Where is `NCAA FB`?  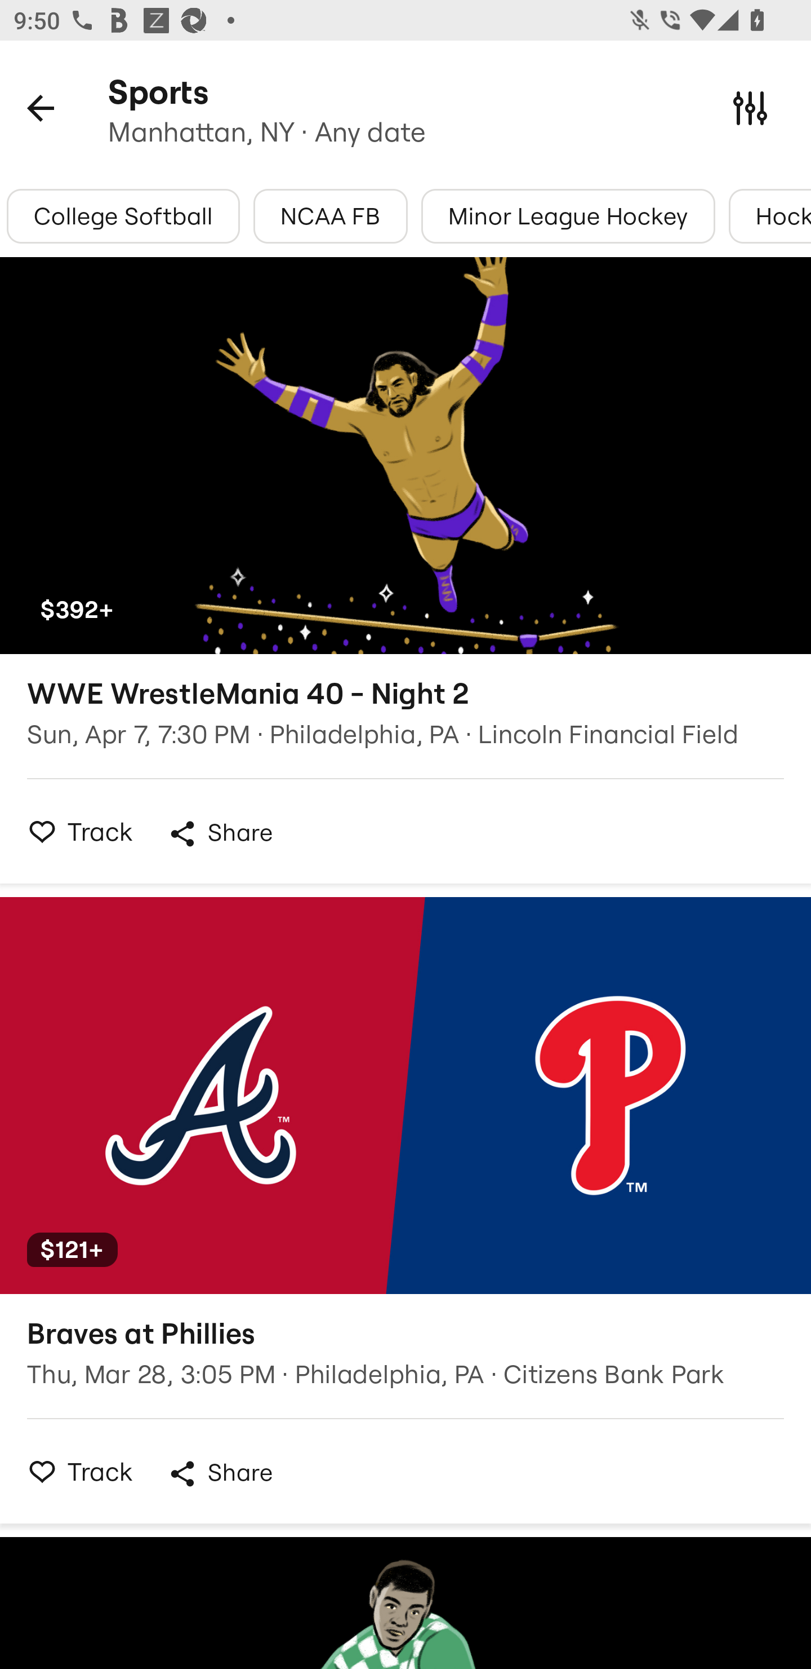
NCAA FB is located at coordinates (330, 216).